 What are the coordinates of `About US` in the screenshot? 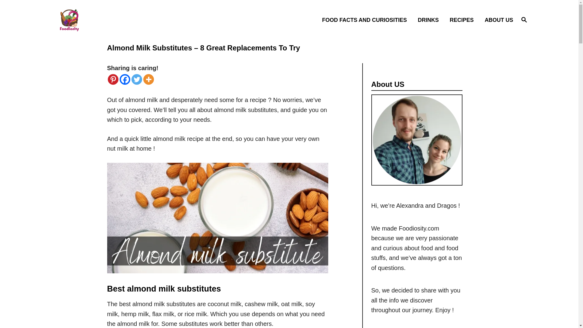 It's located at (463, 19).